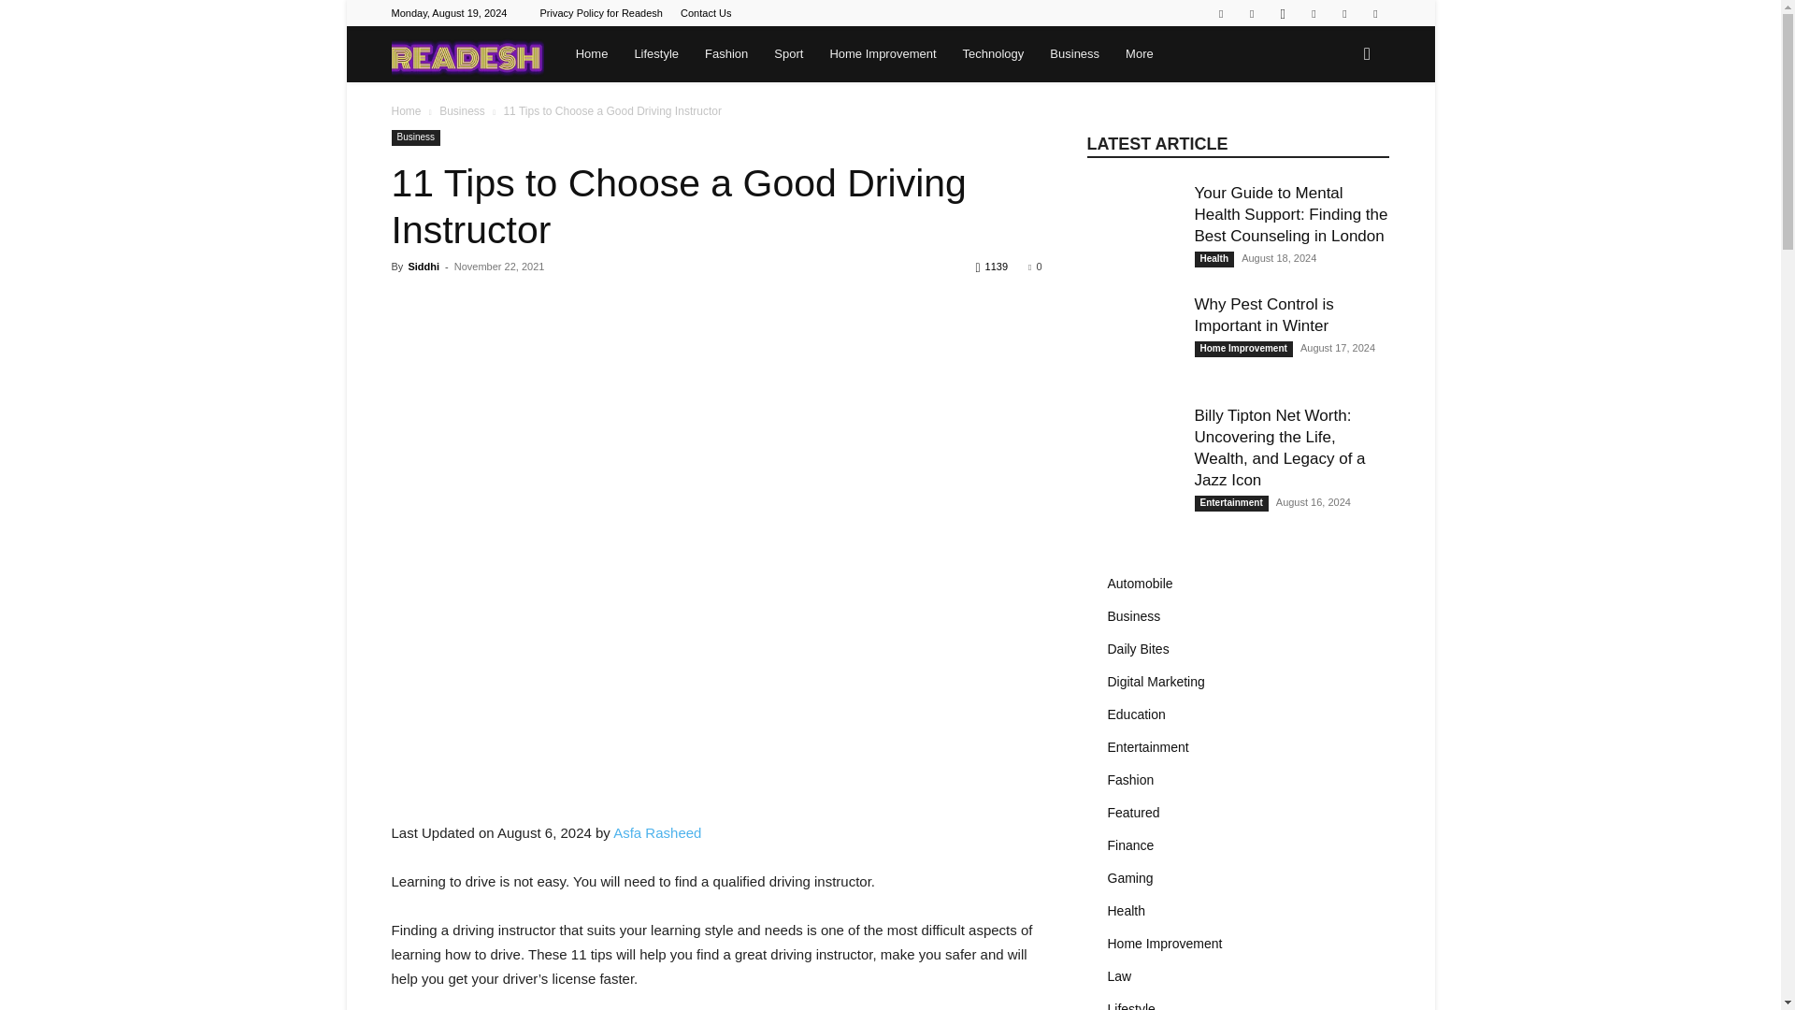 This screenshot has width=1795, height=1010. I want to click on Twitter, so click(1314, 13).